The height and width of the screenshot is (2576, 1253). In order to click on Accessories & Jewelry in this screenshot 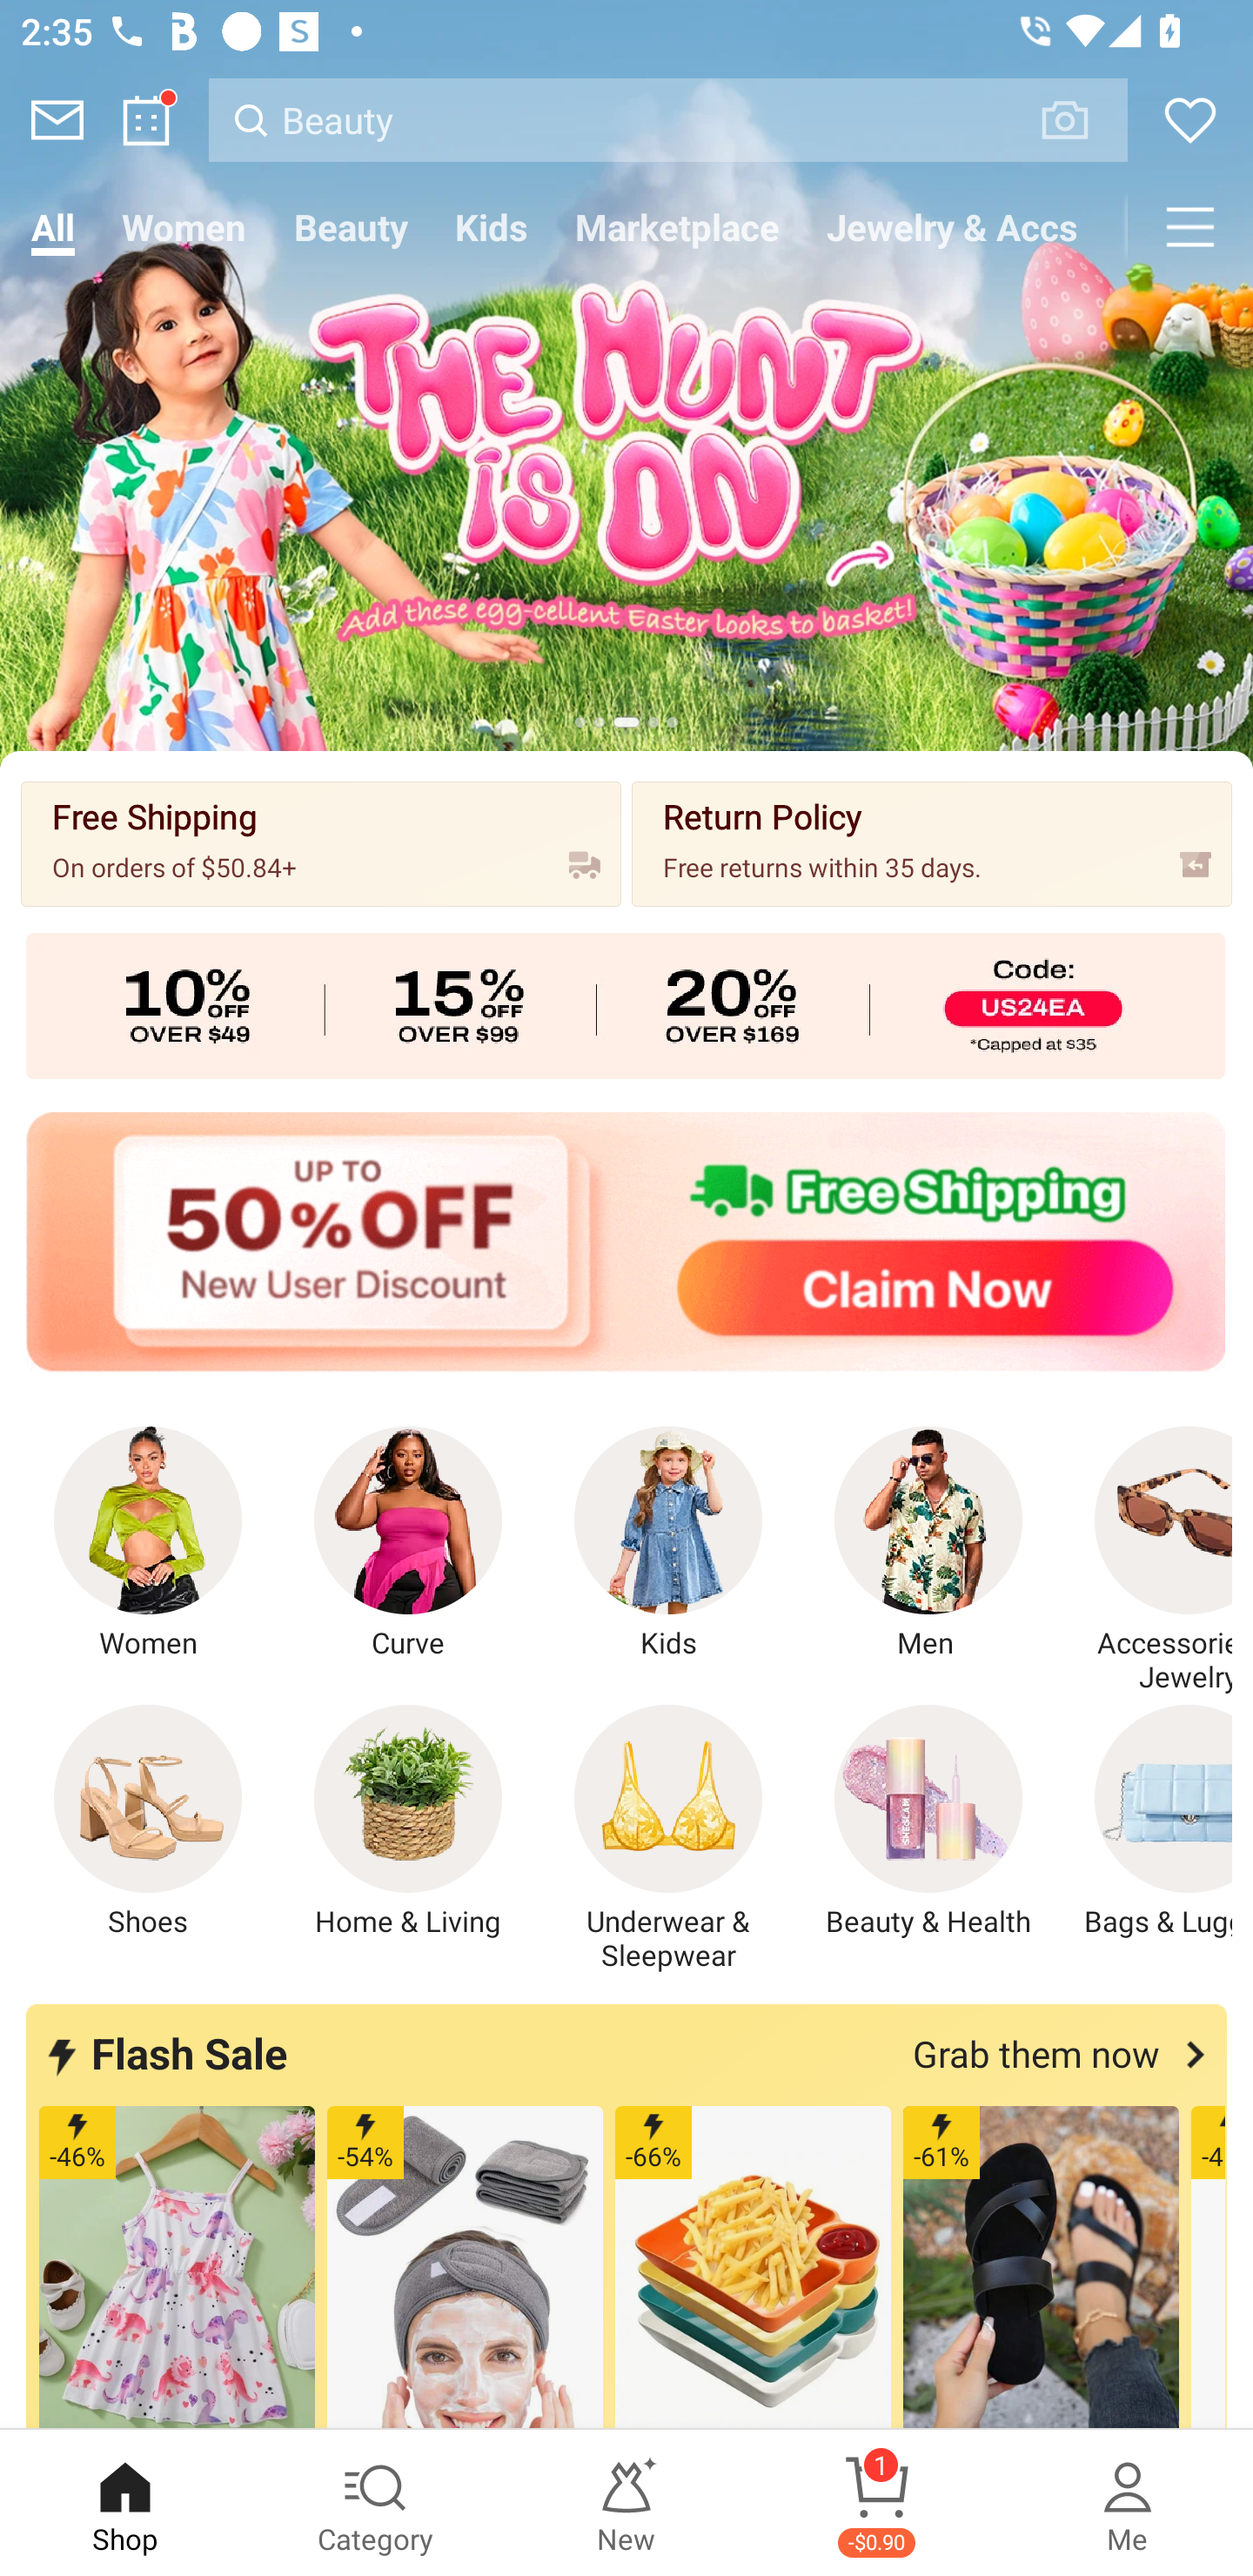, I will do `click(1146, 1560)`.